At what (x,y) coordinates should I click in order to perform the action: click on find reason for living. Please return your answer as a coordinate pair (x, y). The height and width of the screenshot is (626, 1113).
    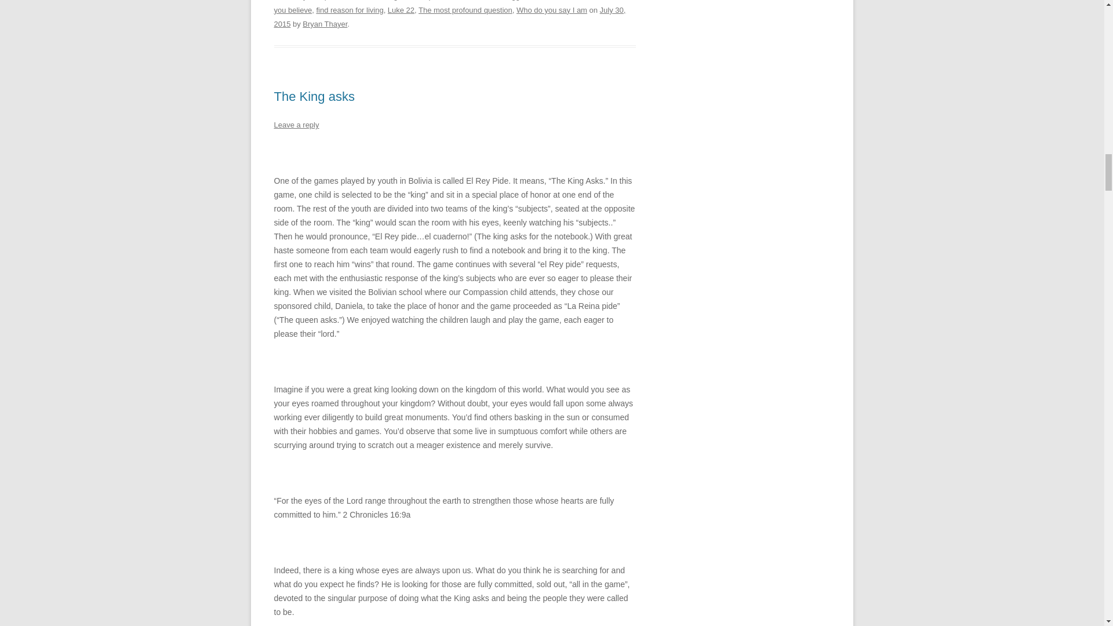
    Looking at the image, I should click on (349, 9).